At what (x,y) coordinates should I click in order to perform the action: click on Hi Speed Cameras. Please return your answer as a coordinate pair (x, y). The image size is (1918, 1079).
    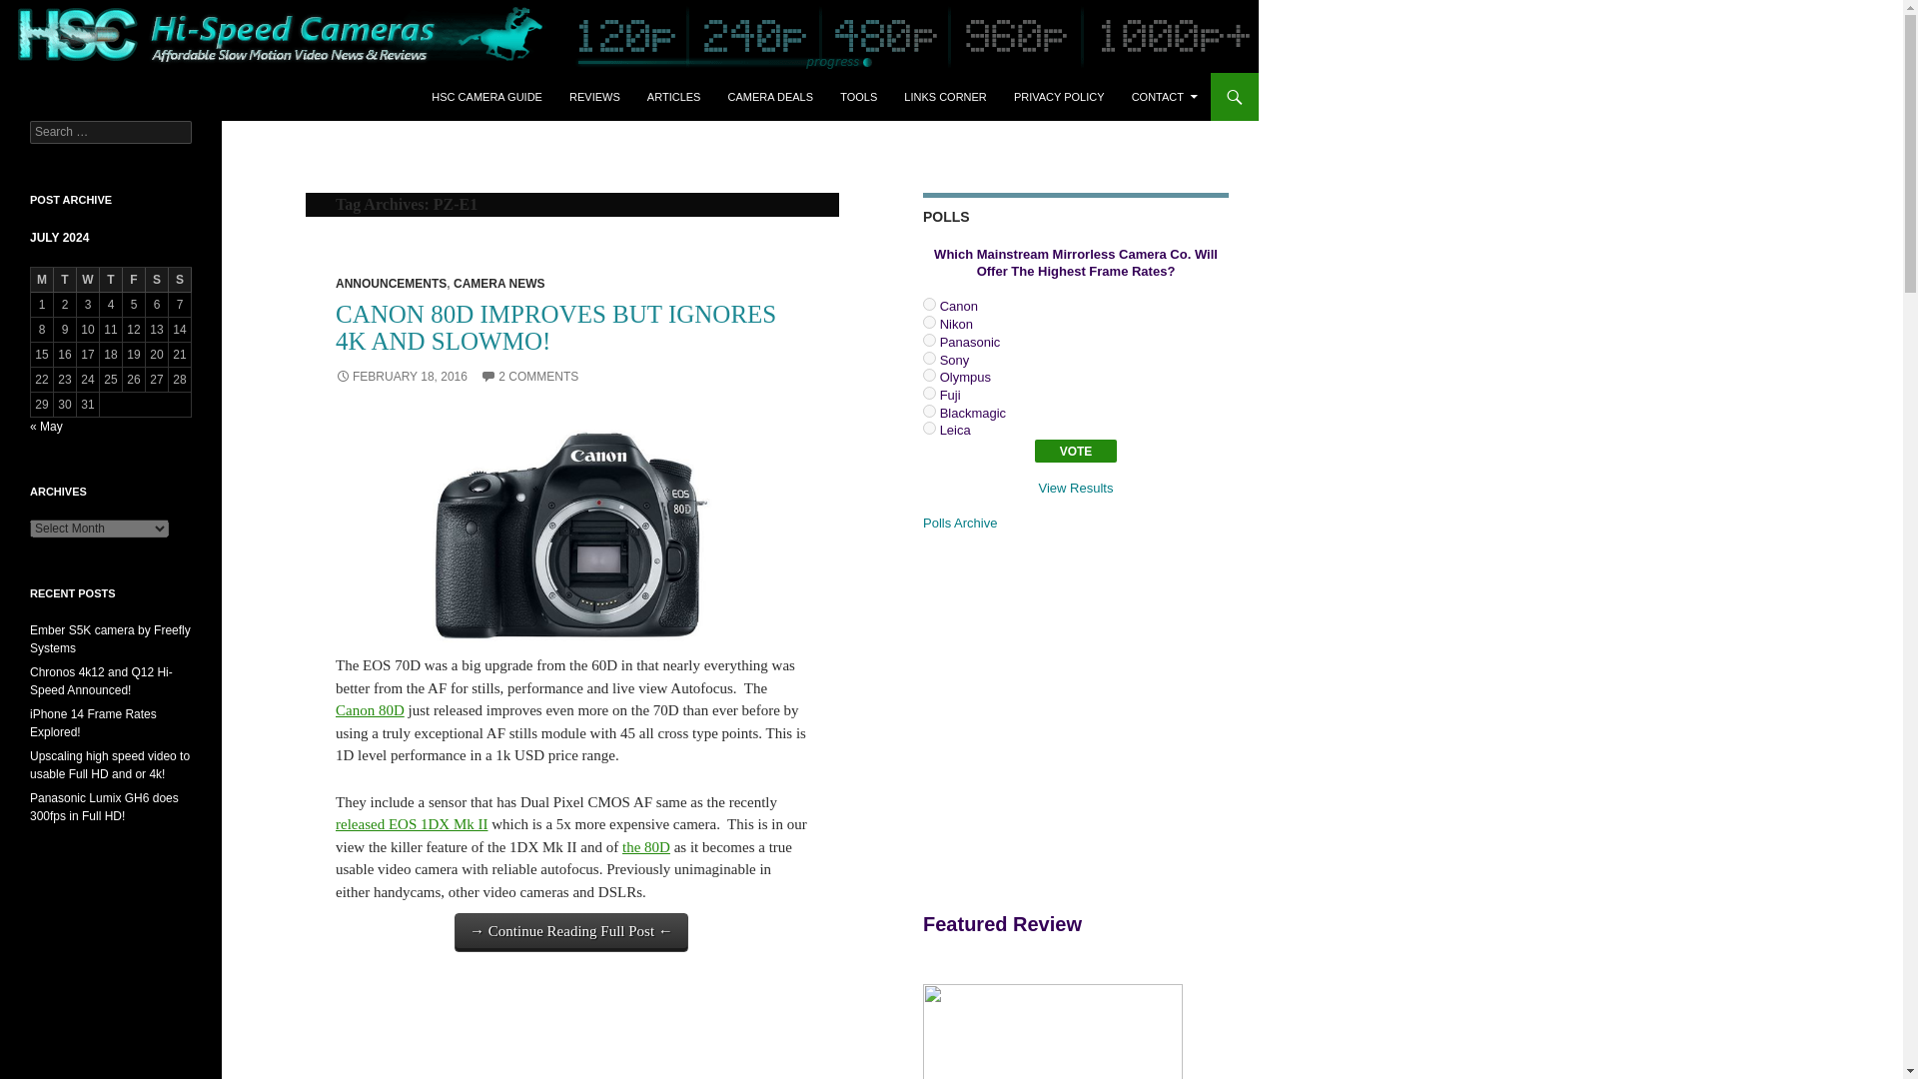
    Looking at the image, I should click on (109, 96).